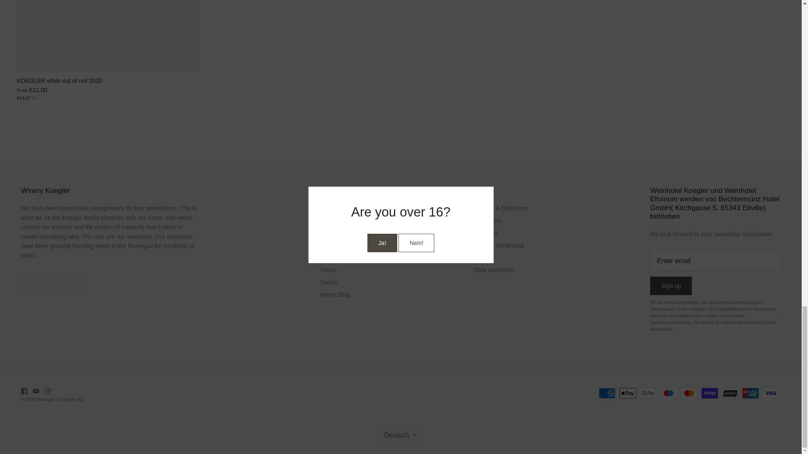 The width and height of the screenshot is (808, 454). I want to click on Maestro, so click(668, 393).